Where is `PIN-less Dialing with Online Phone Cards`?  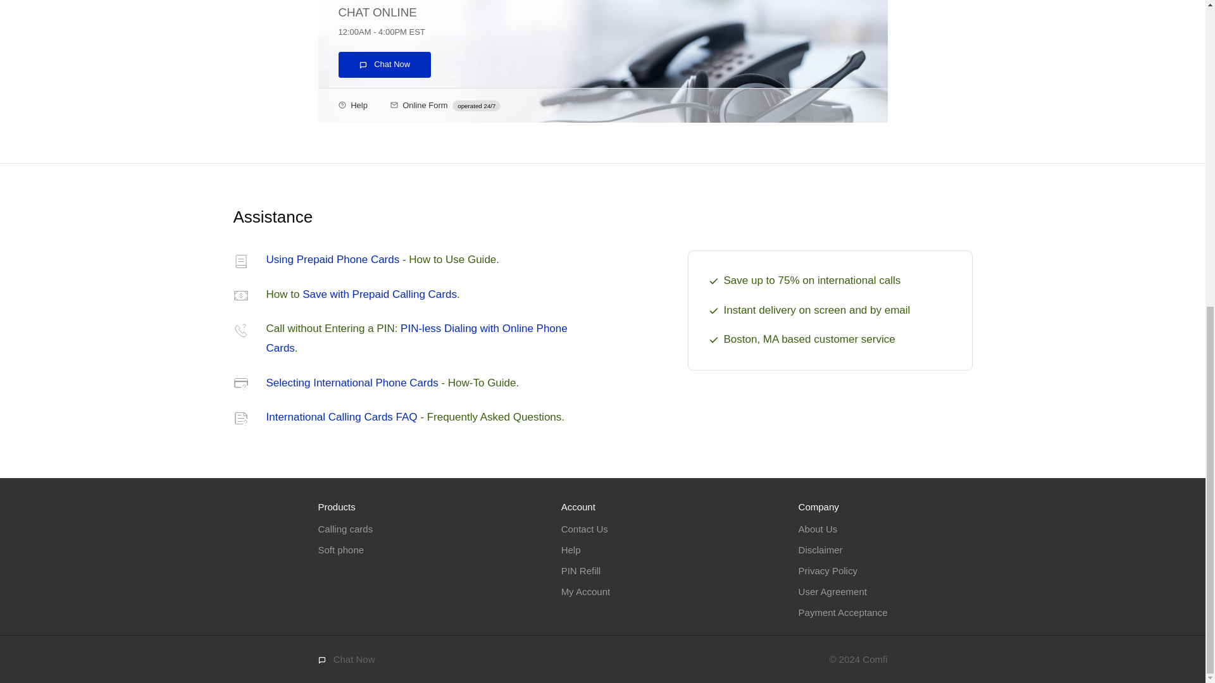
PIN-less Dialing with Online Phone Cards is located at coordinates (416, 338).